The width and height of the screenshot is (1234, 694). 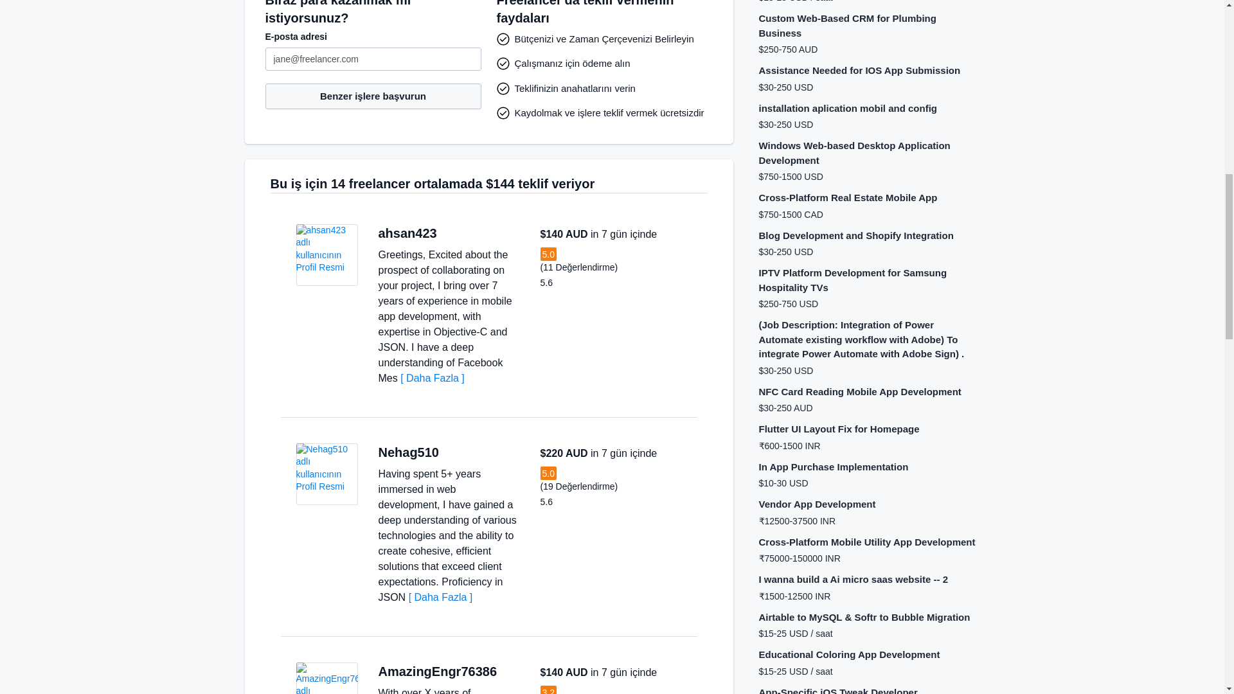 I want to click on Daha Fazla, so click(x=440, y=598).